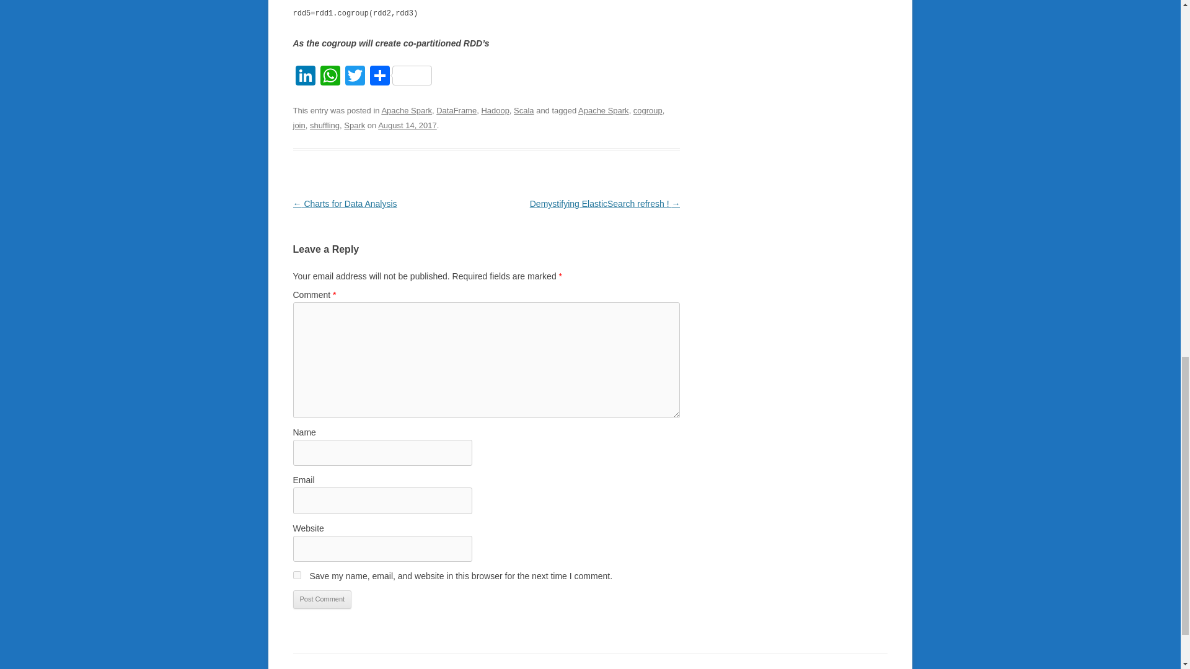 This screenshot has height=669, width=1190. Describe the element at coordinates (322, 599) in the screenshot. I see `Post Comment` at that location.